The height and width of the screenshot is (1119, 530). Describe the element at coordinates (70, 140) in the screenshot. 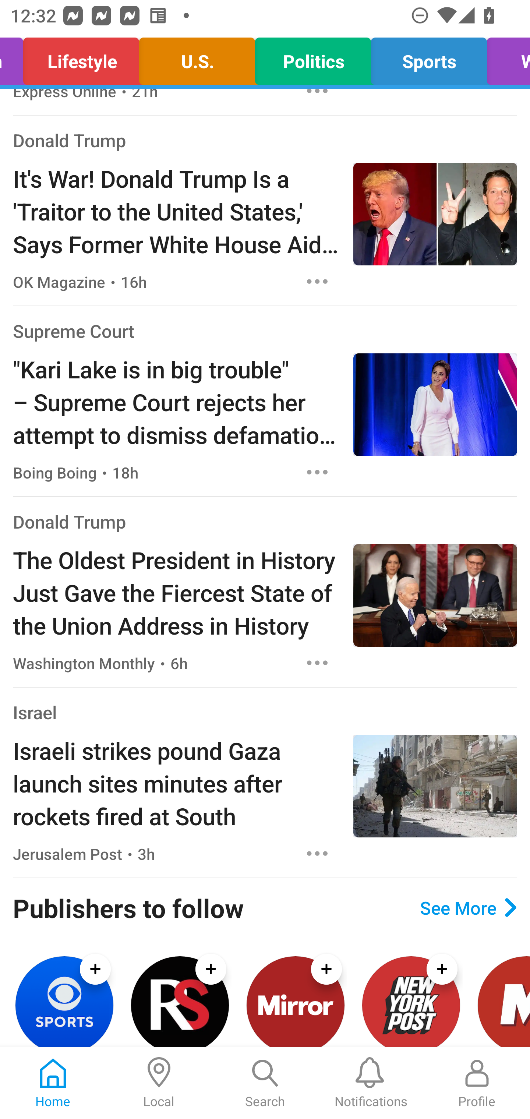

I see `Donald Trump` at that location.